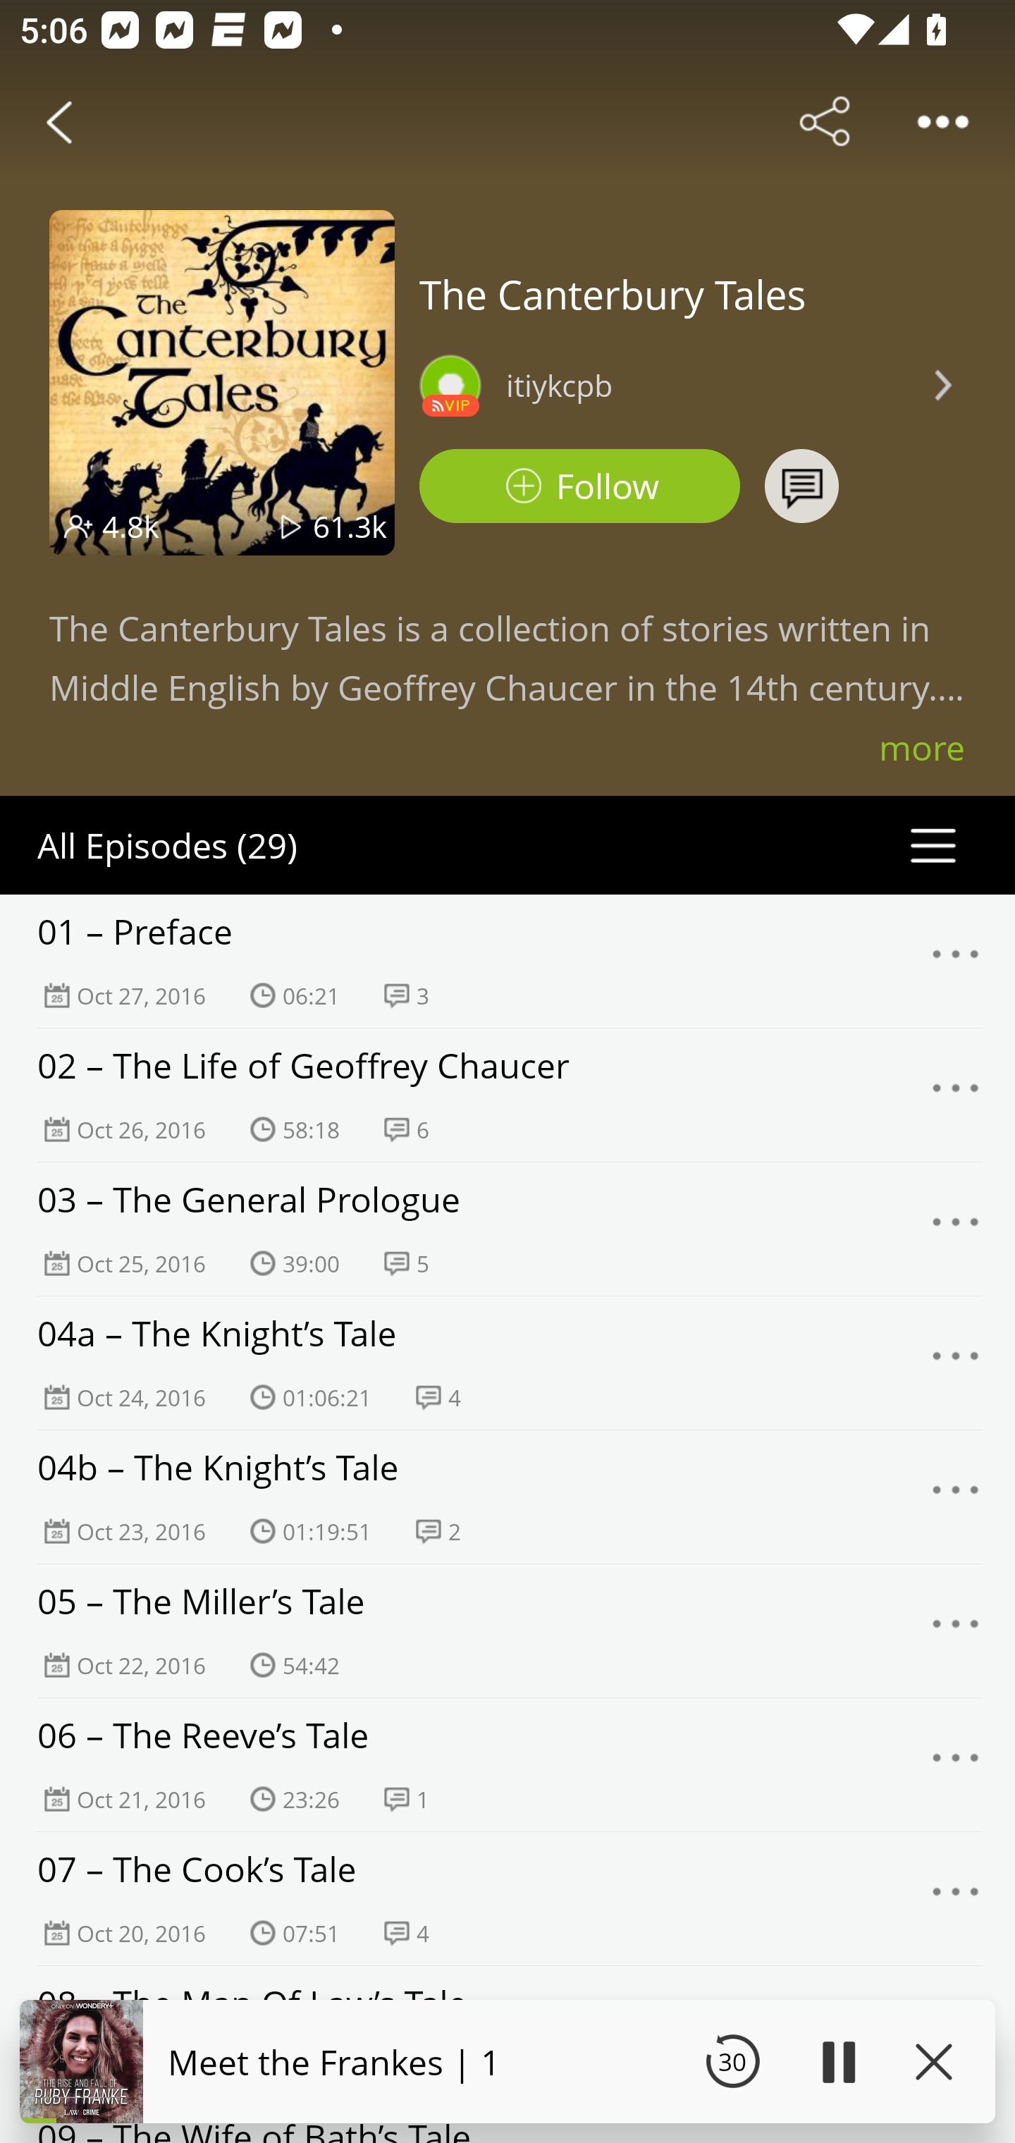  Describe the element at coordinates (922, 747) in the screenshot. I see `more` at that location.